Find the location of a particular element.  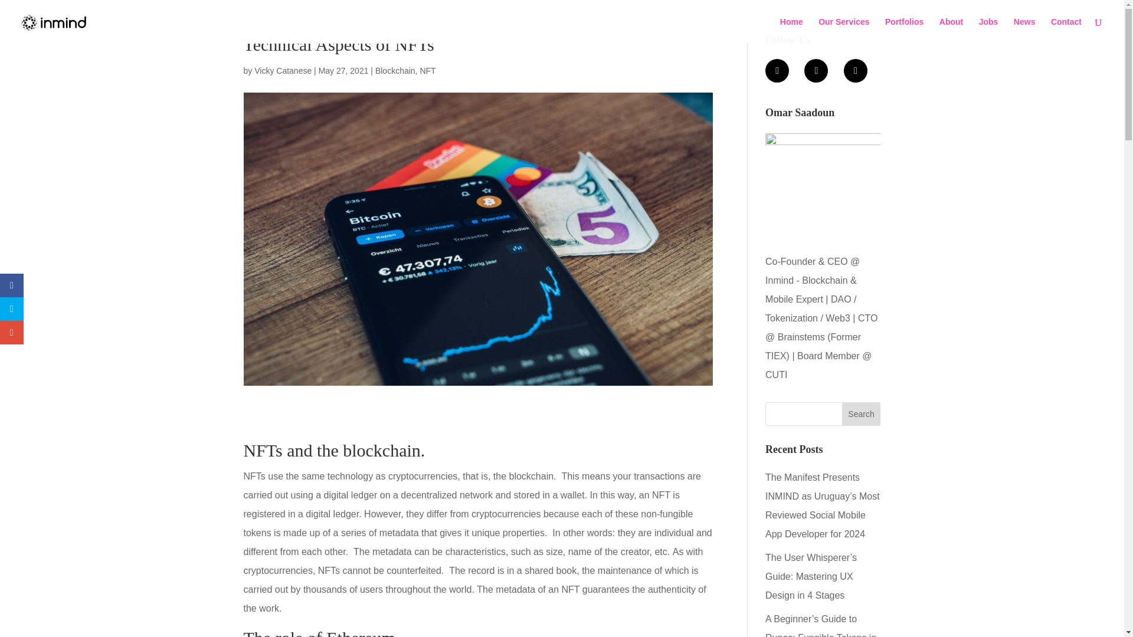

NFT is located at coordinates (427, 71).